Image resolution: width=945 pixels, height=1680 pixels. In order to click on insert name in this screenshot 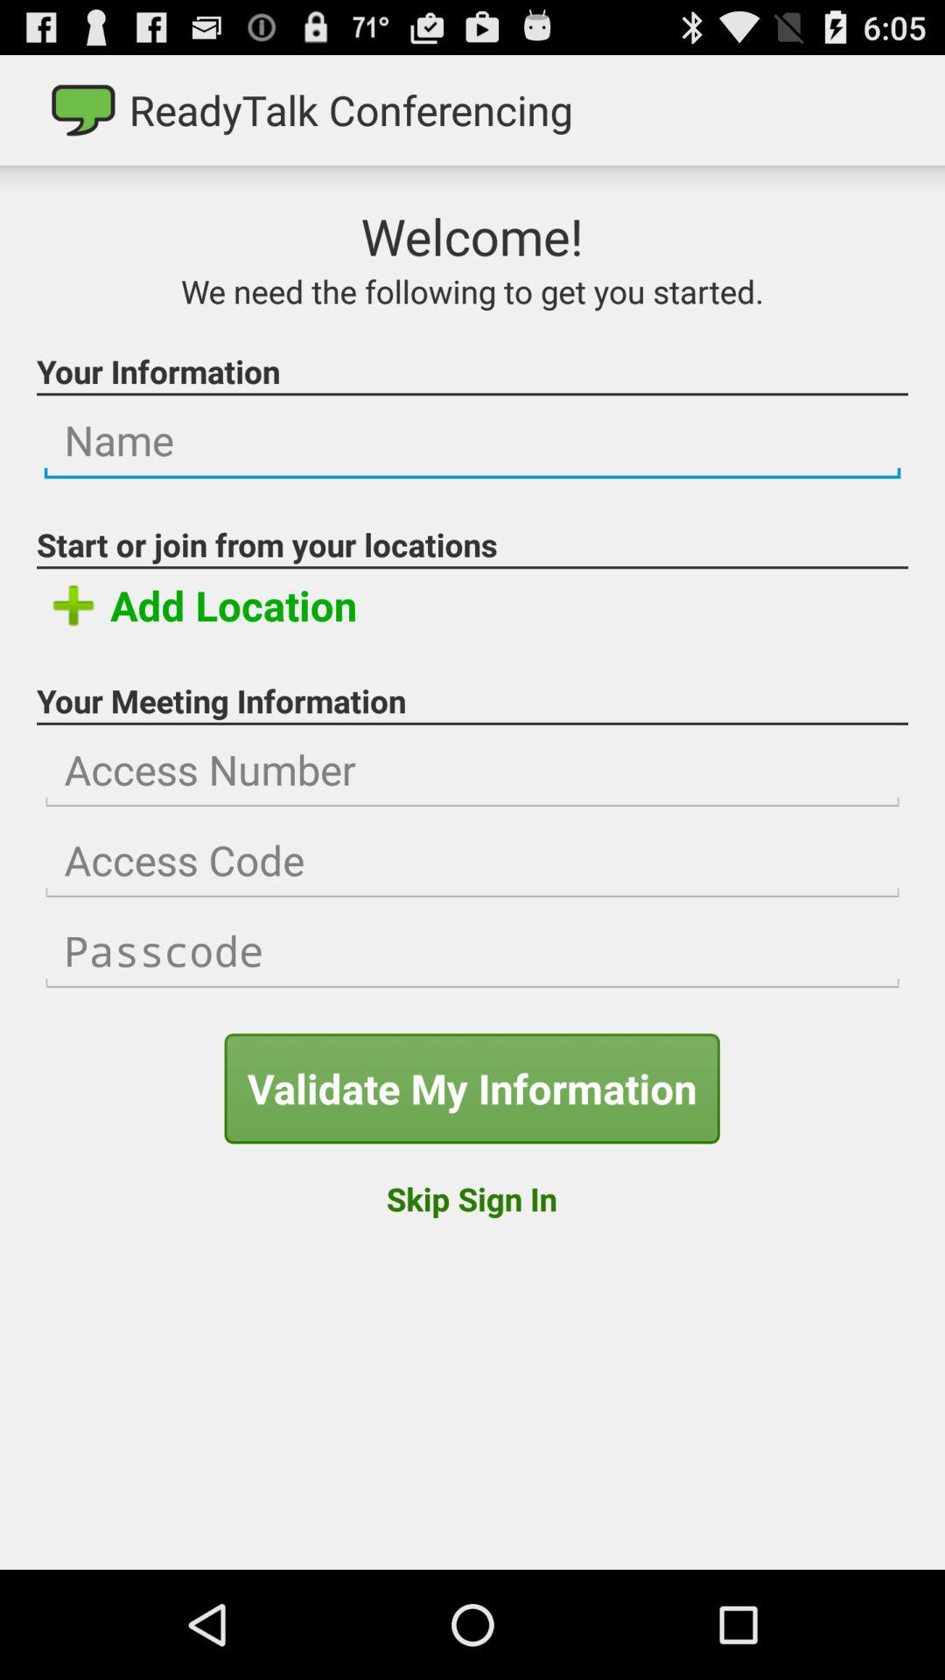, I will do `click(472, 441)`.